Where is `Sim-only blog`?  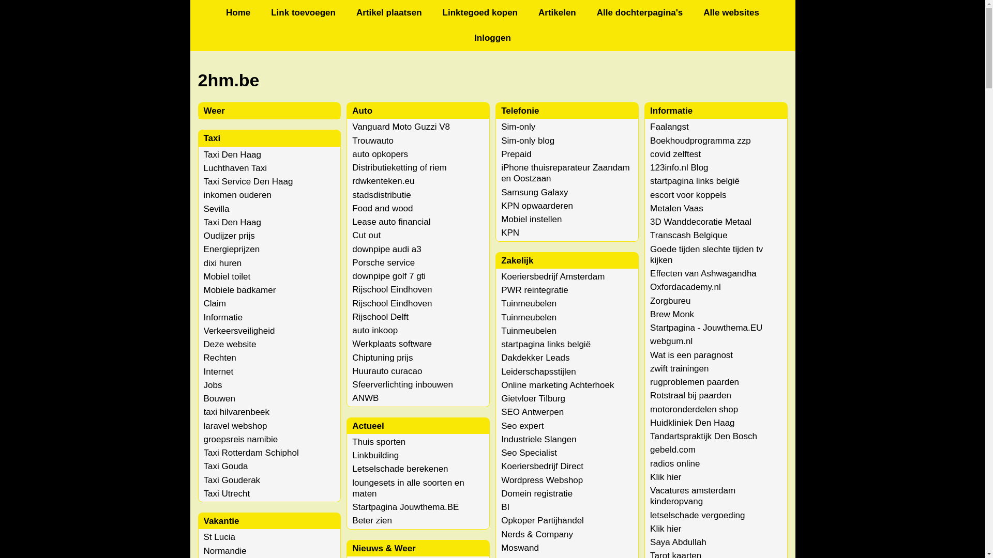
Sim-only blog is located at coordinates (528, 141).